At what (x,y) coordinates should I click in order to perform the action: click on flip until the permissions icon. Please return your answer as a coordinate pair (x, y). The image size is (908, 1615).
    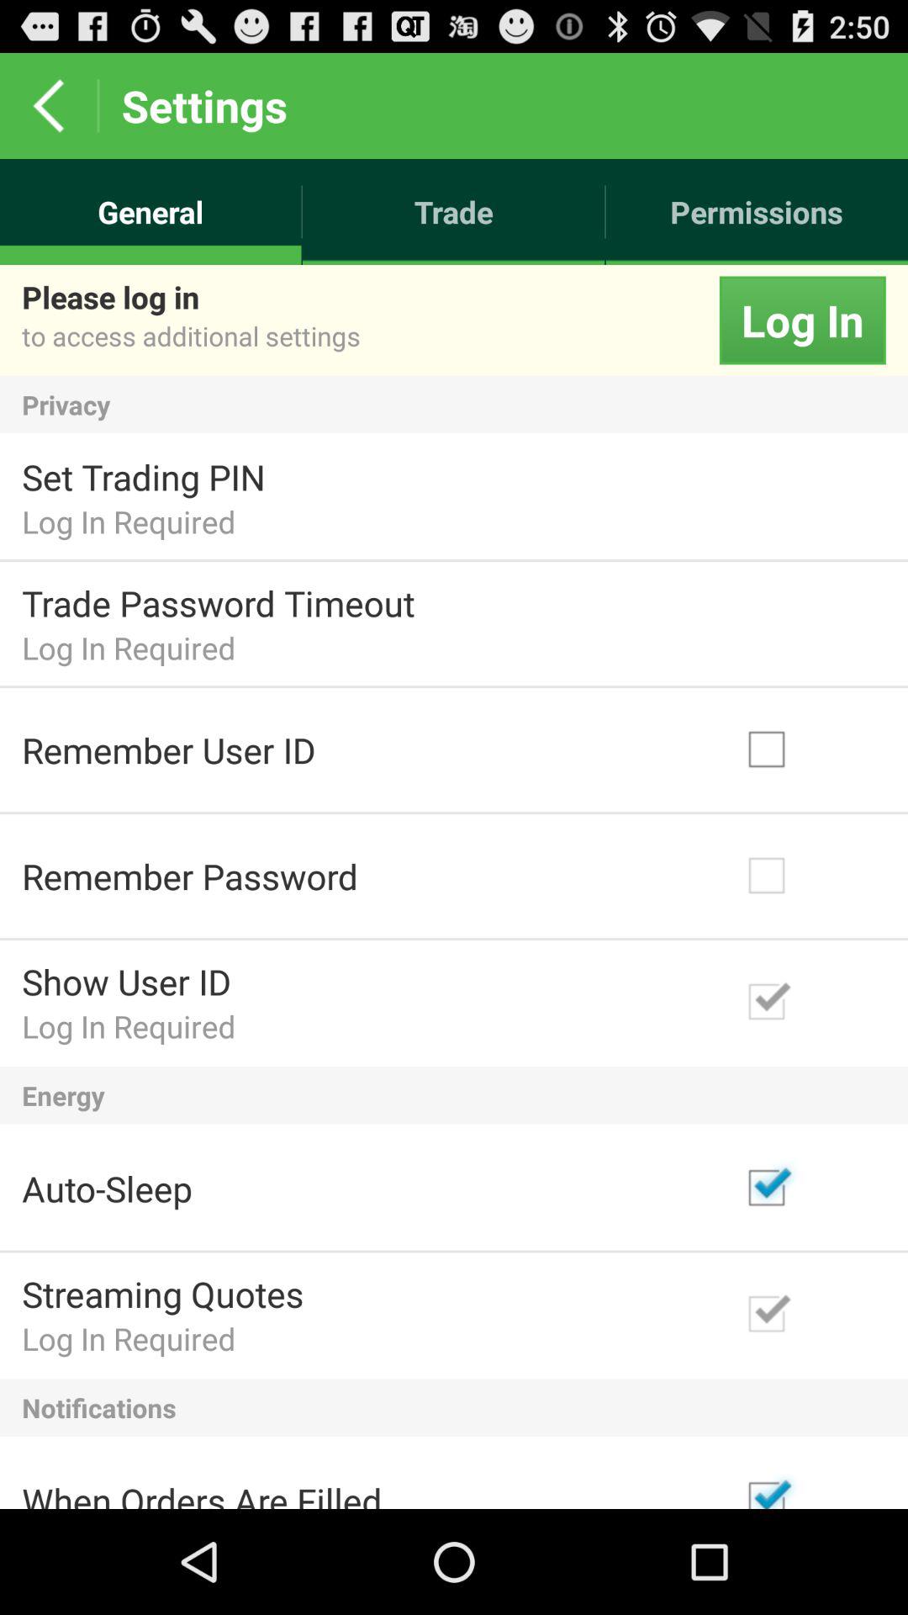
    Looking at the image, I should click on (757, 212).